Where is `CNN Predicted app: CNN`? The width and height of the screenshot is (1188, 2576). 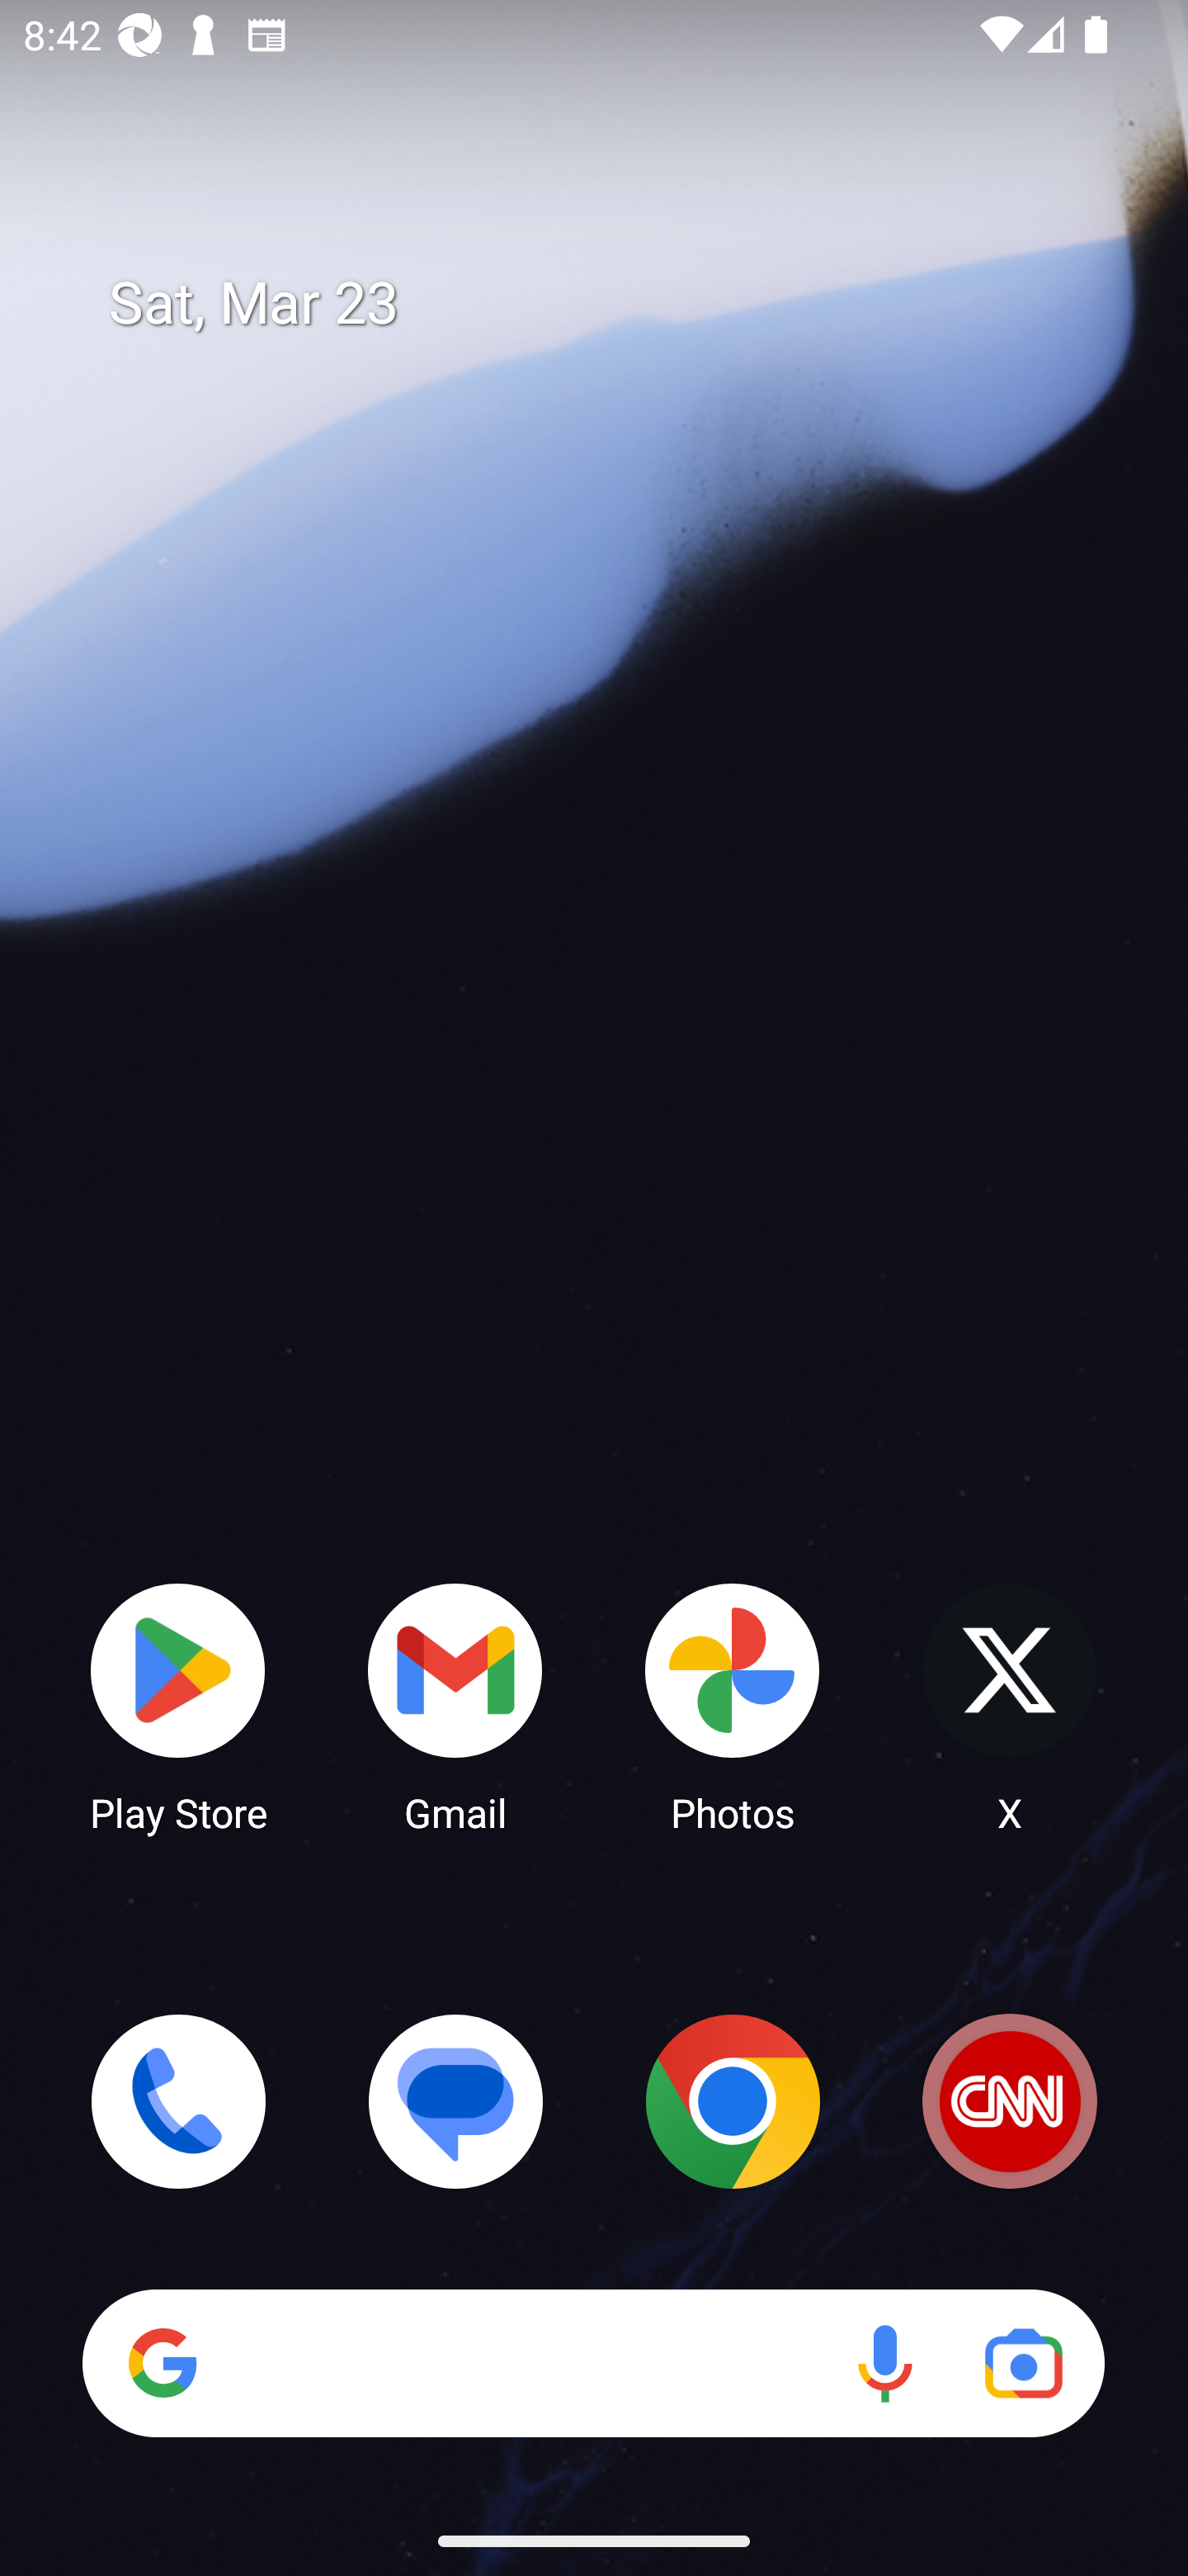
CNN Predicted app: CNN is located at coordinates (1010, 2101).